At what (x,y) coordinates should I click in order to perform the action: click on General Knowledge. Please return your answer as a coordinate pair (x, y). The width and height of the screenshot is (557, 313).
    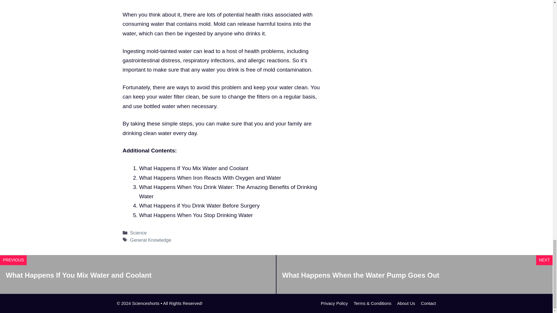
    Looking at the image, I should click on (150, 240).